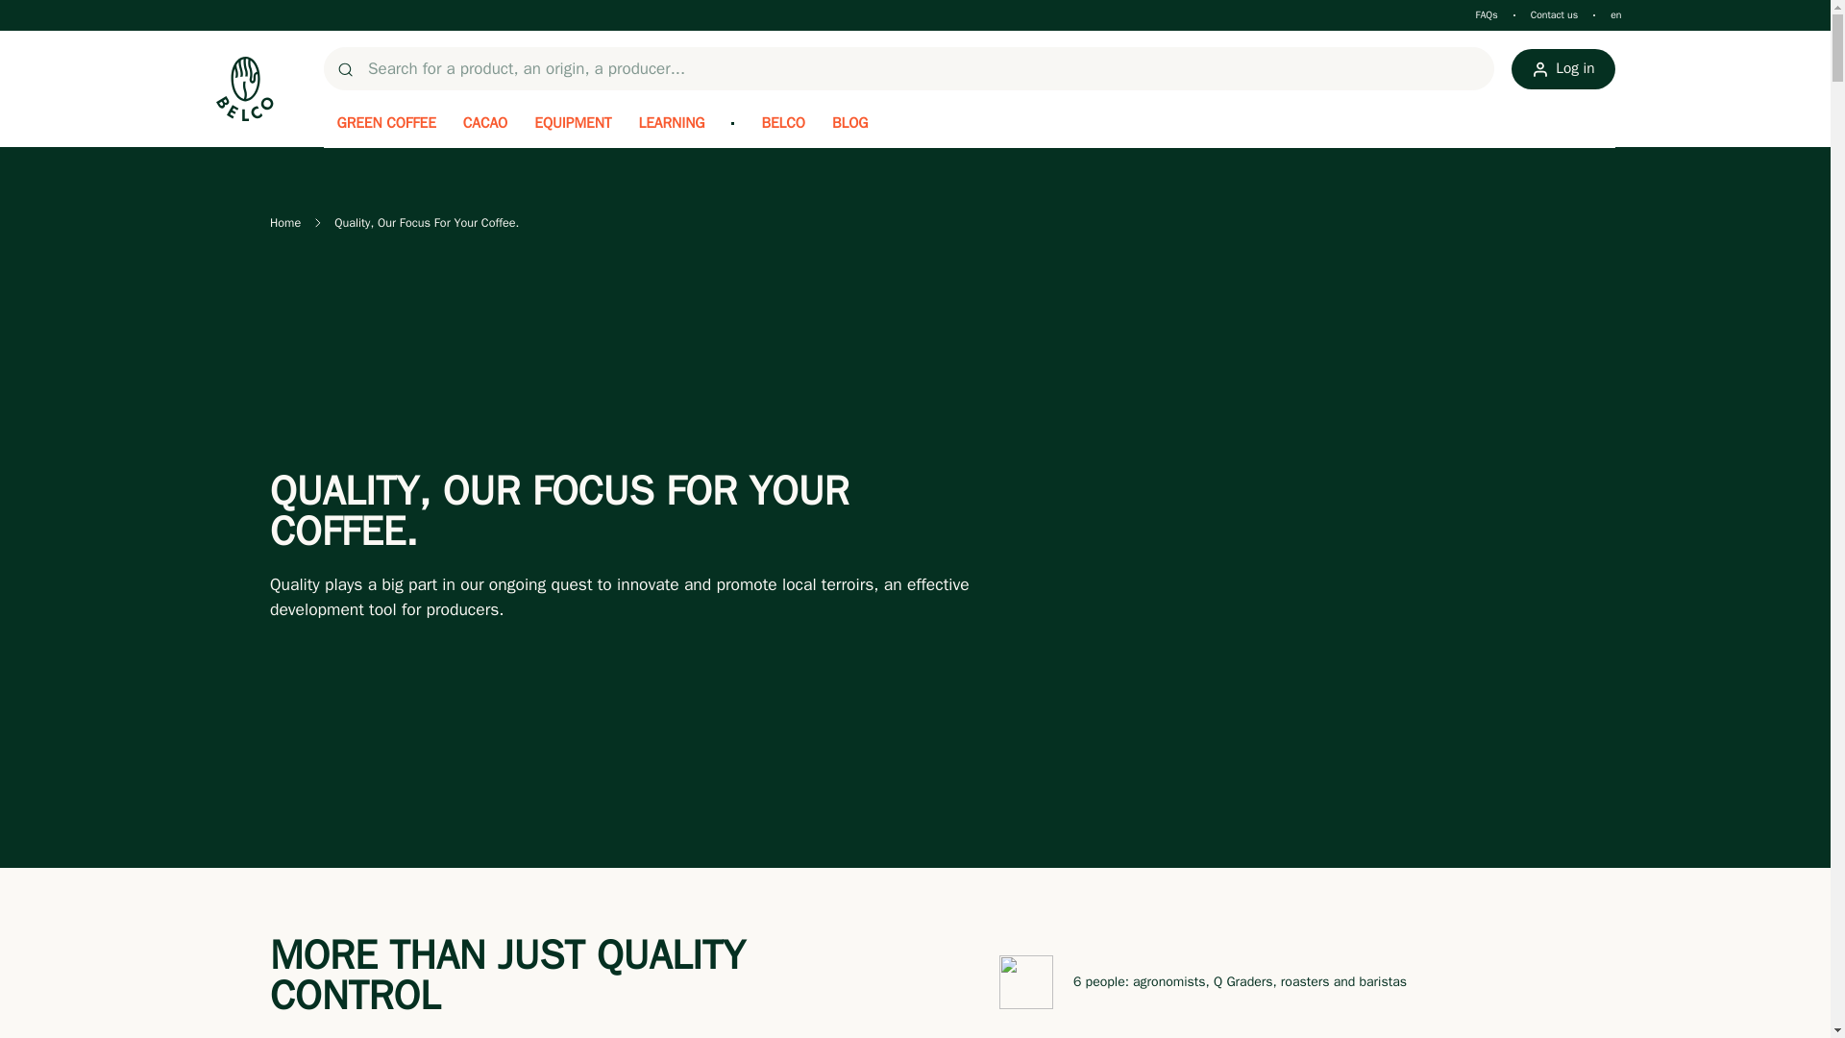 Image resolution: width=1845 pixels, height=1038 pixels. What do you see at coordinates (58, 38) in the screenshot?
I see `fr` at bounding box center [58, 38].